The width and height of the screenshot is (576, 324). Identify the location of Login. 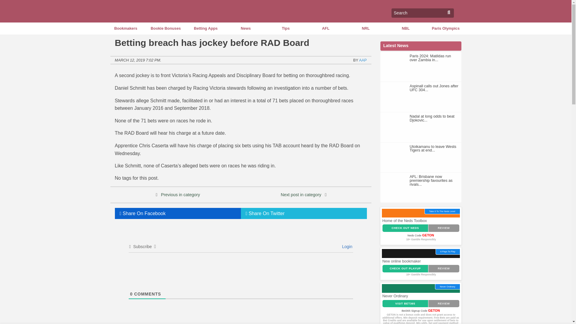
(346, 247).